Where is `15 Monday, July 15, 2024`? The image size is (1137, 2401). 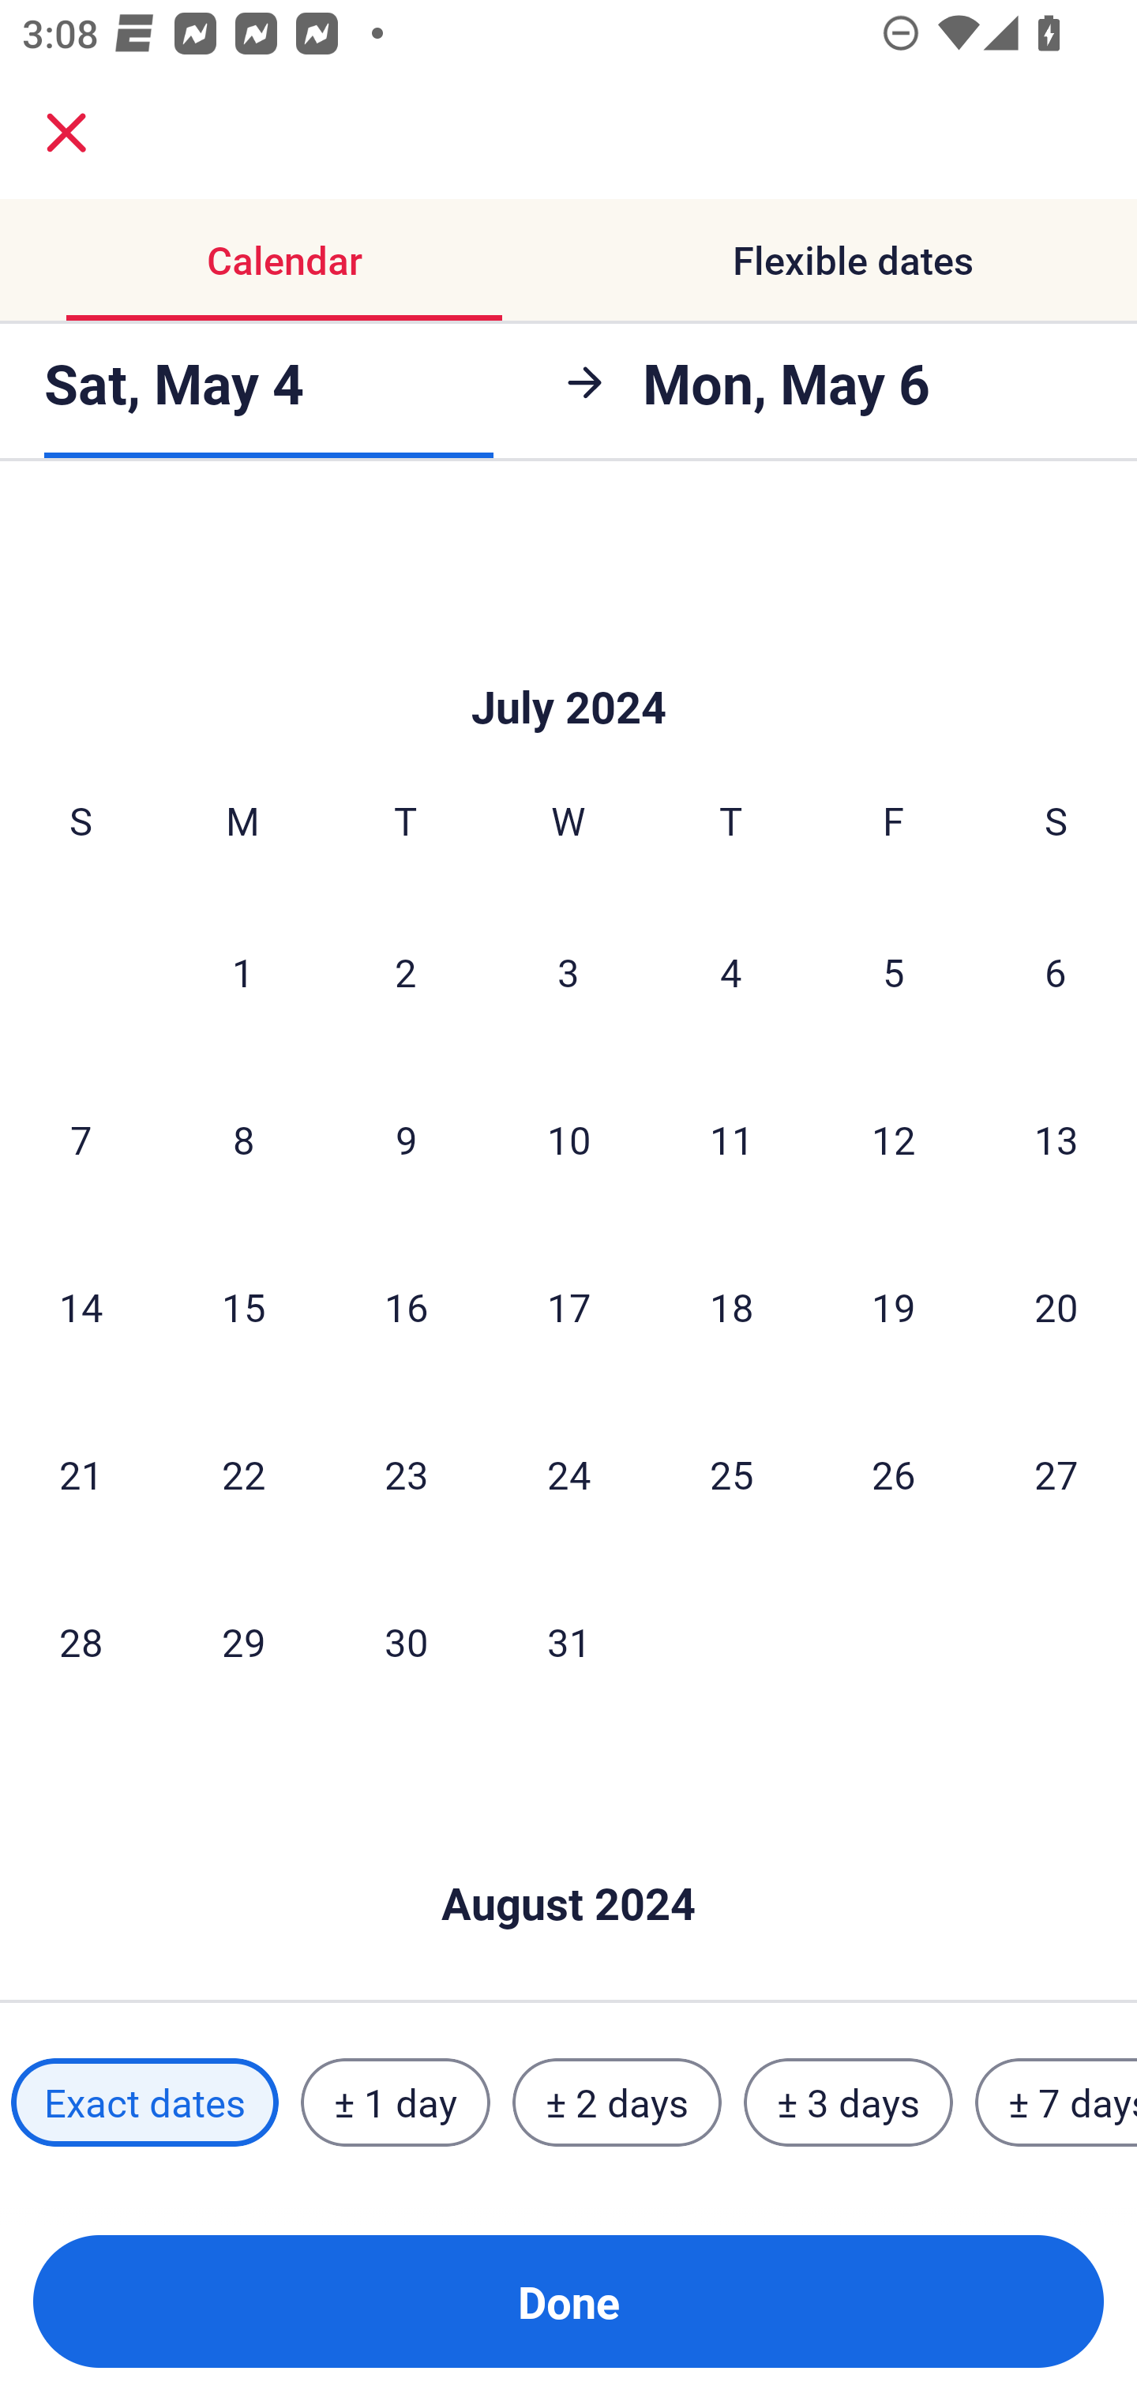 15 Monday, July 15, 2024 is located at coordinates (243, 1307).